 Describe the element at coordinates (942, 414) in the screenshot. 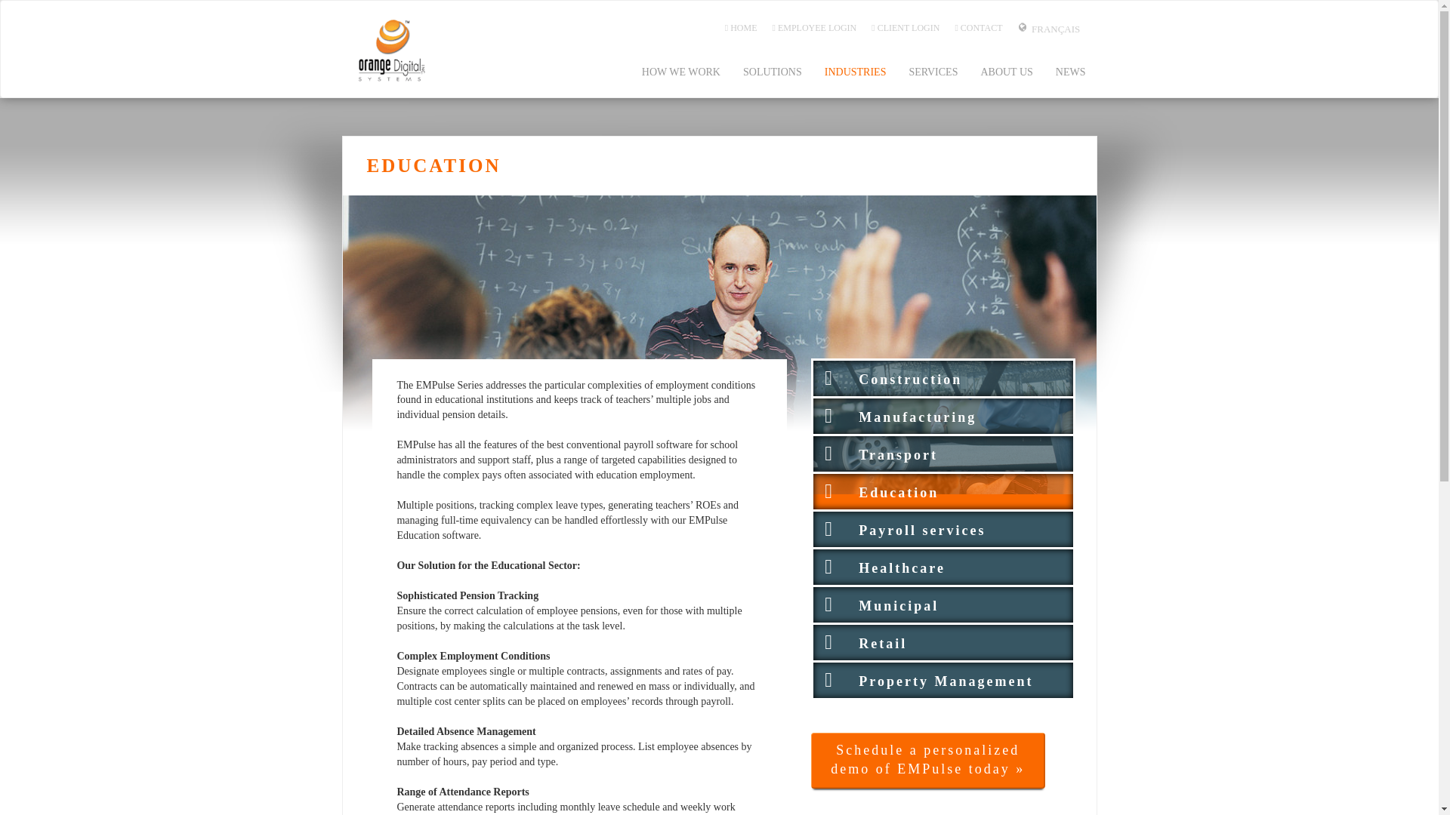

I see `Manufacturing` at that location.